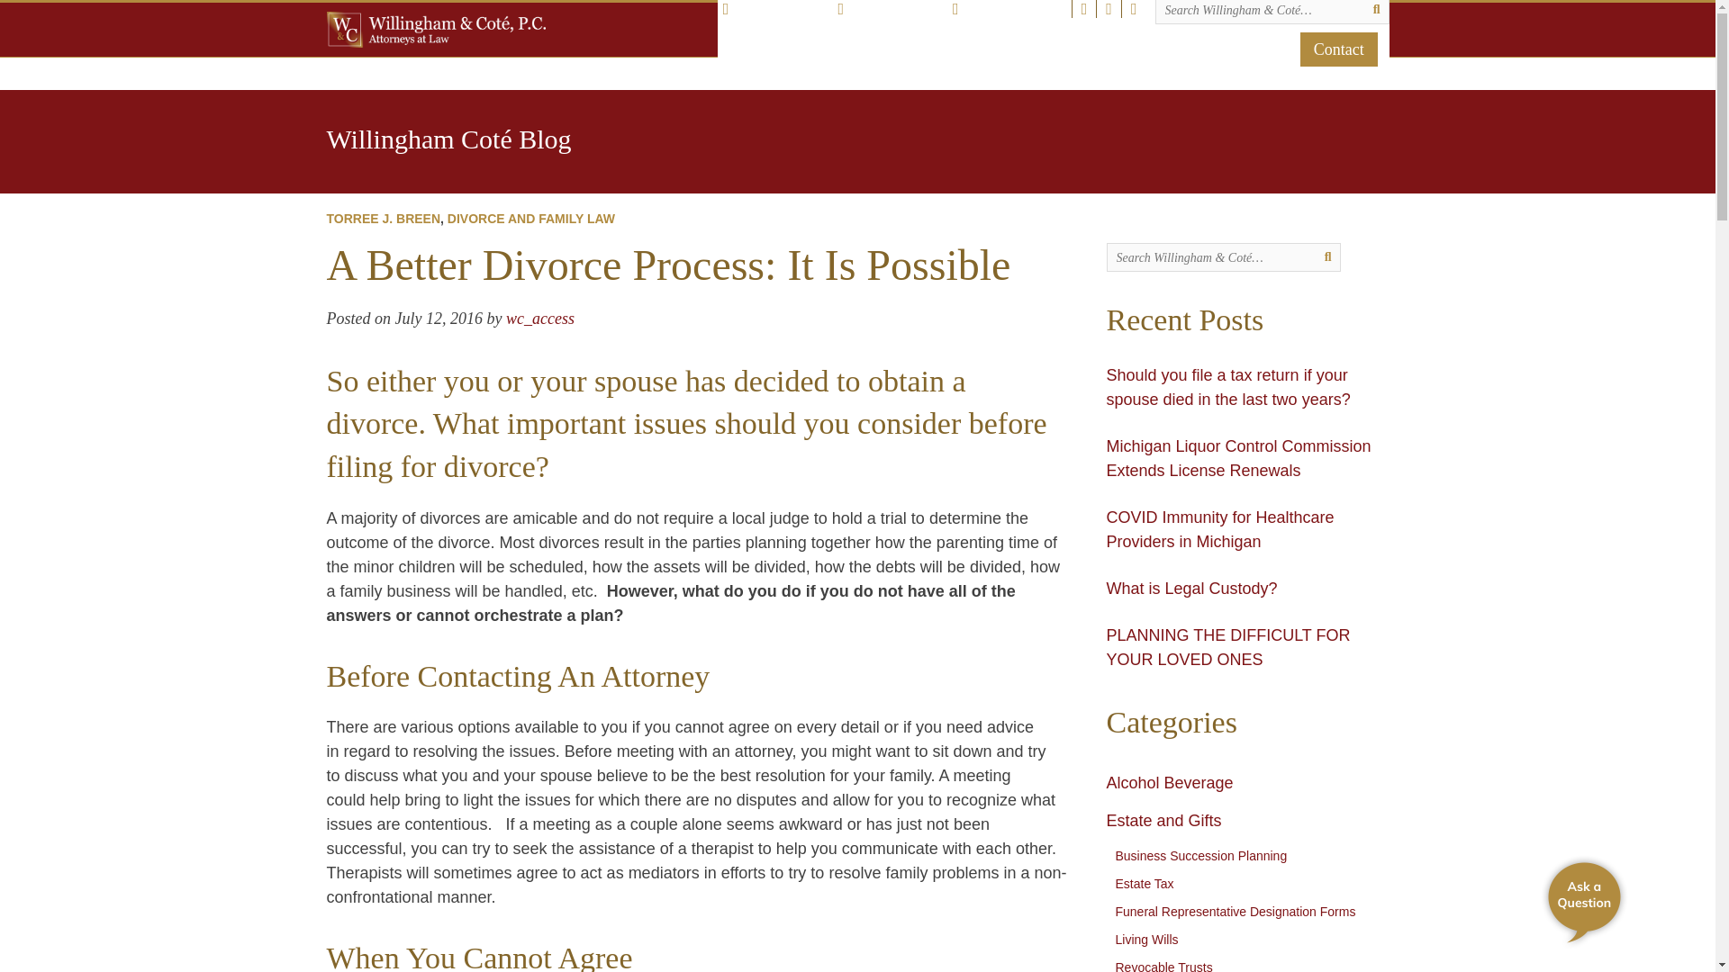 The height and width of the screenshot is (972, 1729). Describe the element at coordinates (1328, 256) in the screenshot. I see `search` at that location.